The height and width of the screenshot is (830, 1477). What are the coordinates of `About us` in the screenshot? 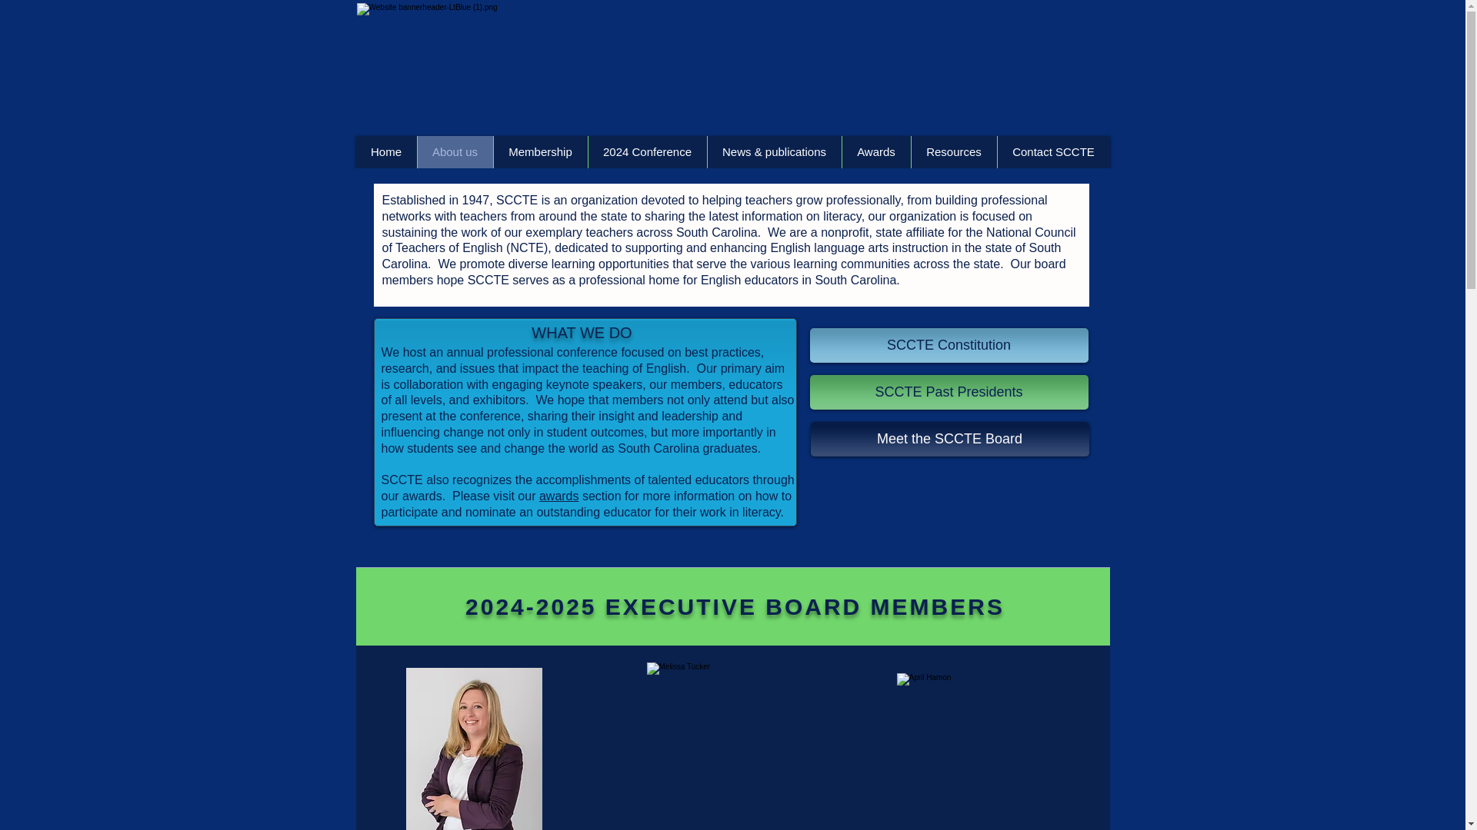 It's located at (455, 152).